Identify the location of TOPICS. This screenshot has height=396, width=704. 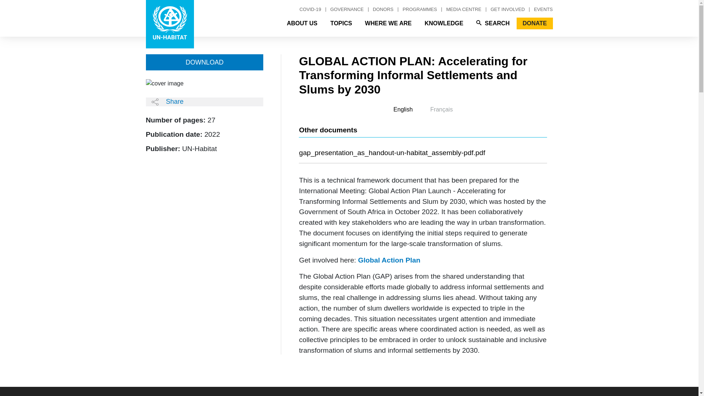
(341, 23).